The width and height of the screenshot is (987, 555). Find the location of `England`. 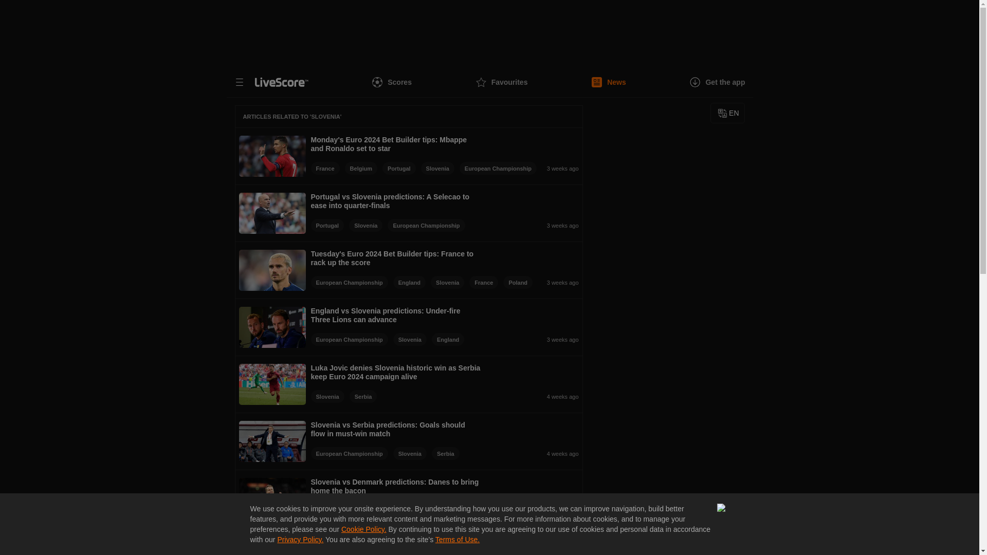

England is located at coordinates (409, 282).